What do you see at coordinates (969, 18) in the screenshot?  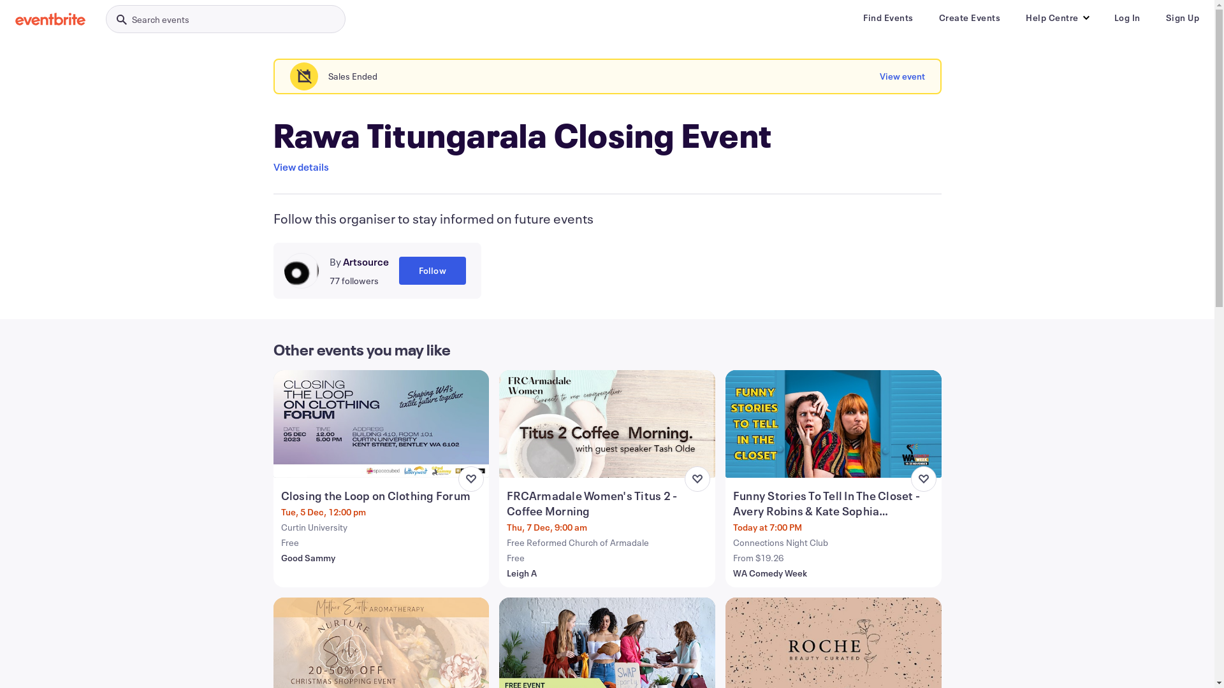 I see `Create Events` at bounding box center [969, 18].